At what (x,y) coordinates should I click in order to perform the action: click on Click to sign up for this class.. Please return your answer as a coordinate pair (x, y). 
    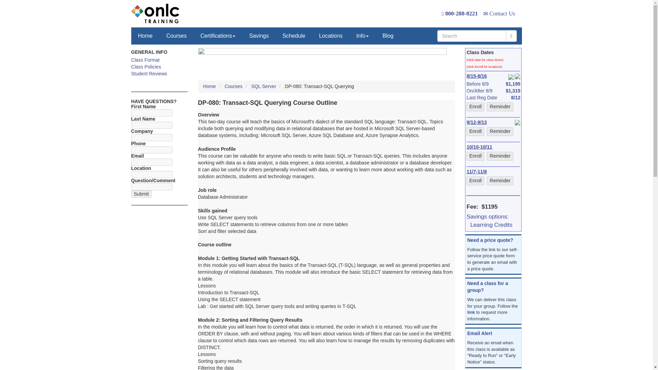
    Looking at the image, I should click on (475, 181).